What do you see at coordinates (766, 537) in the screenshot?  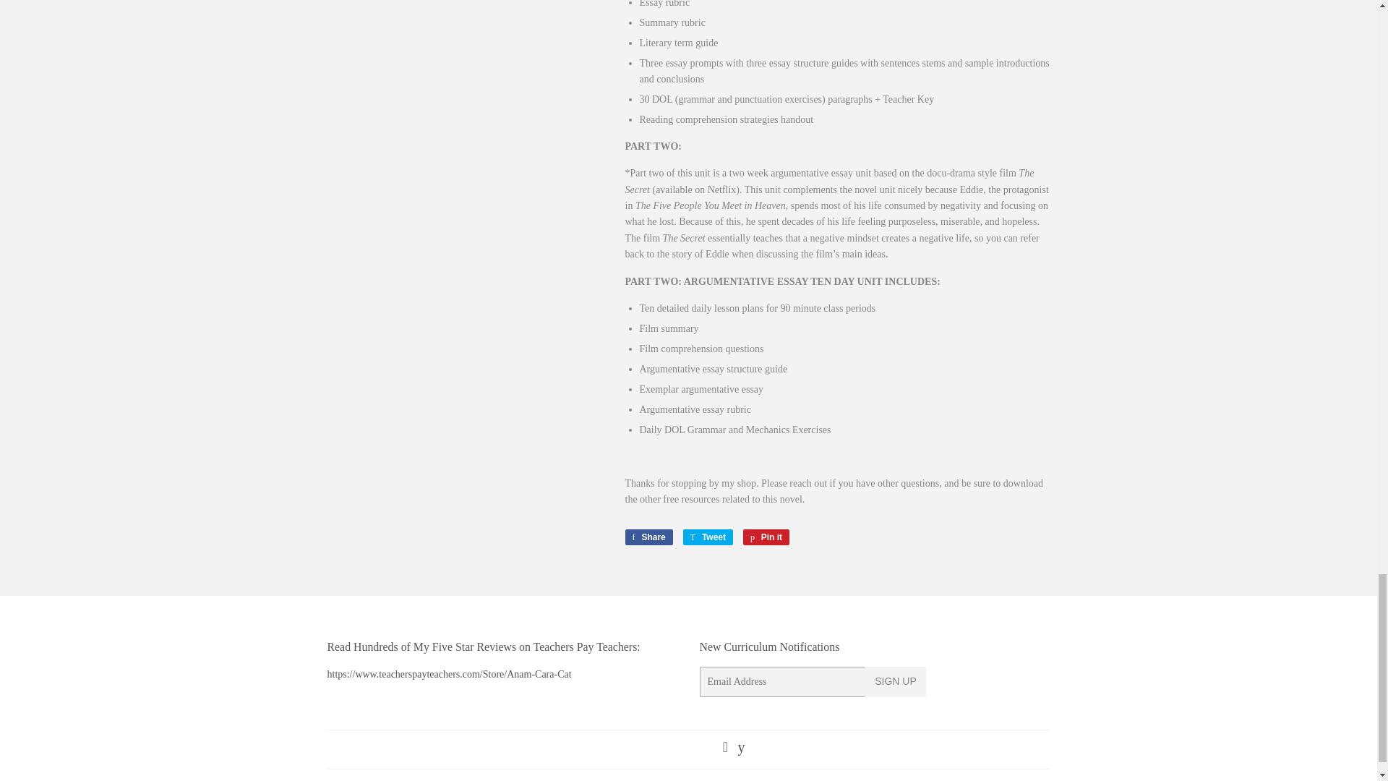 I see `Share on Facebook` at bounding box center [766, 537].